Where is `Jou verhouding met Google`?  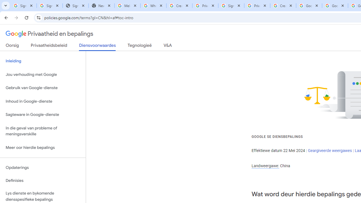 Jou verhouding met Google is located at coordinates (43, 74).